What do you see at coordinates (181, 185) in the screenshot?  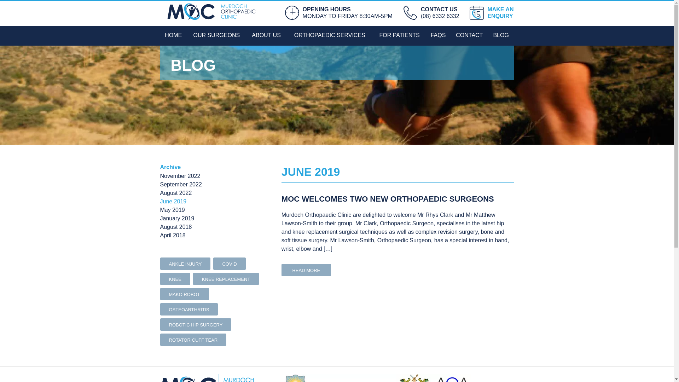 I see `September 2022` at bounding box center [181, 185].